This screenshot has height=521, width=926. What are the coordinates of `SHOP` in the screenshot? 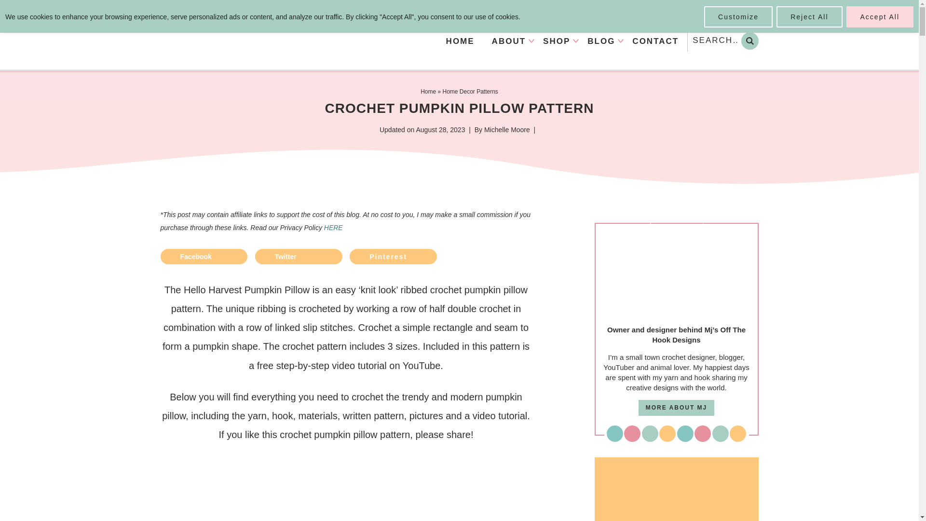 It's located at (557, 41).